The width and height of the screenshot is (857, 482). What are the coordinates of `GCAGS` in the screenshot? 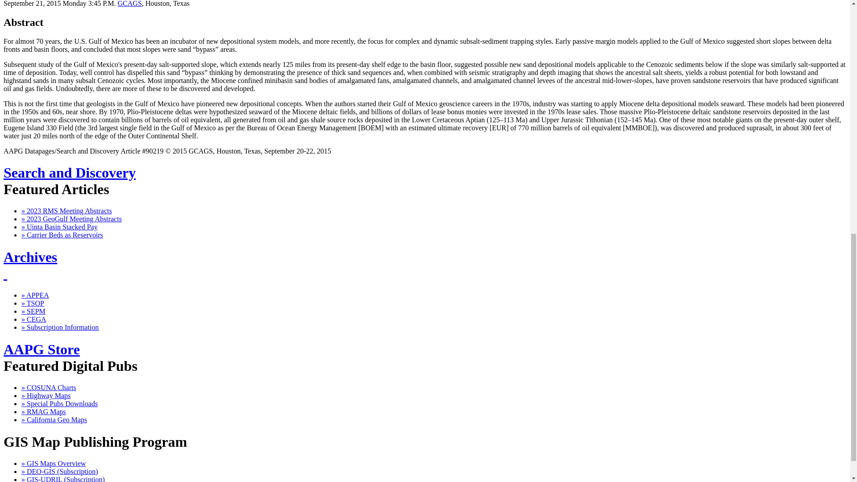 It's located at (130, 4).